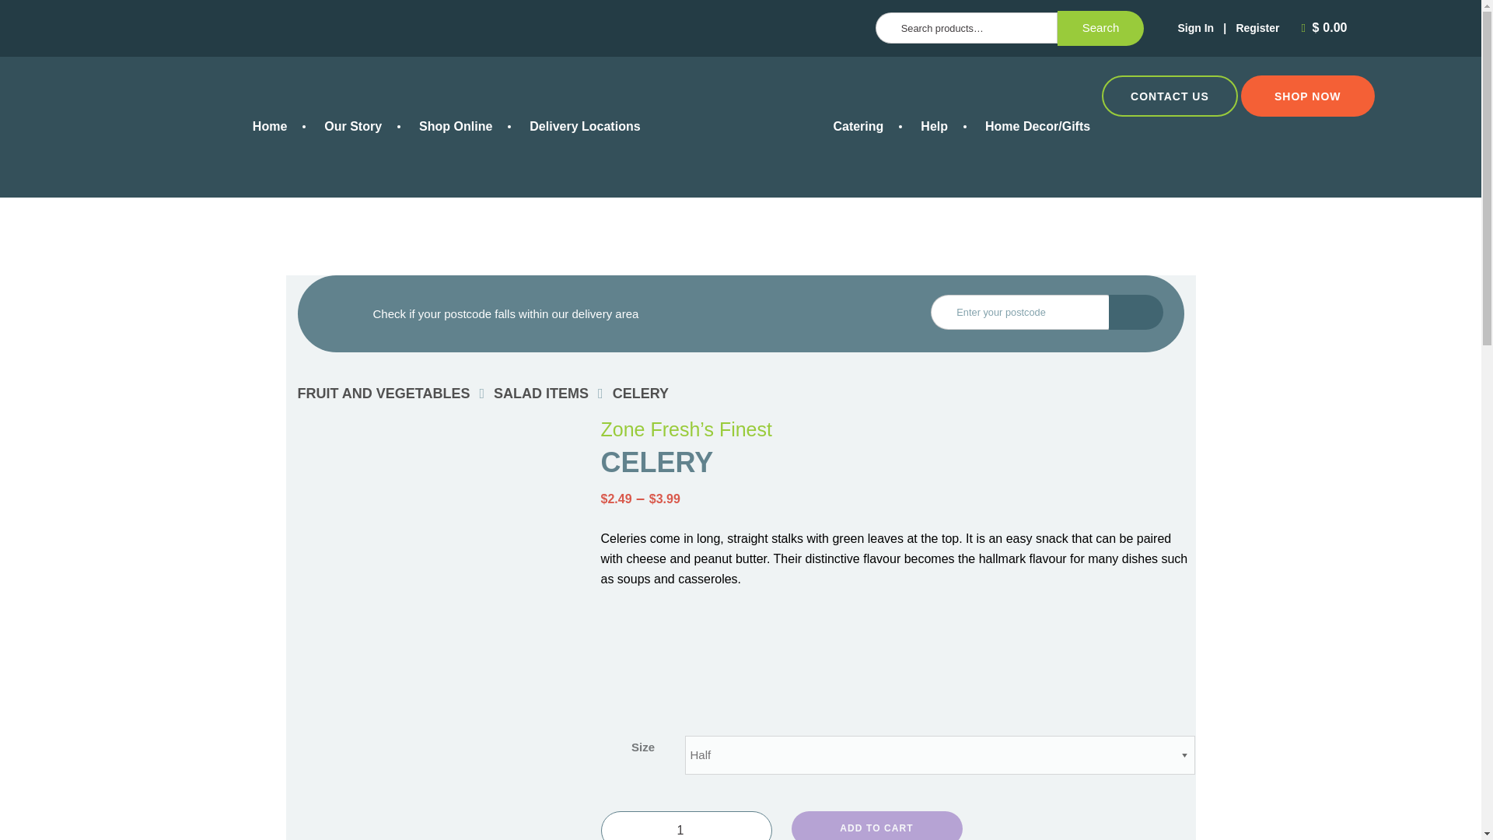 The width and height of the screenshot is (1493, 840). Describe the element at coordinates (686, 826) in the screenshot. I see `1` at that location.